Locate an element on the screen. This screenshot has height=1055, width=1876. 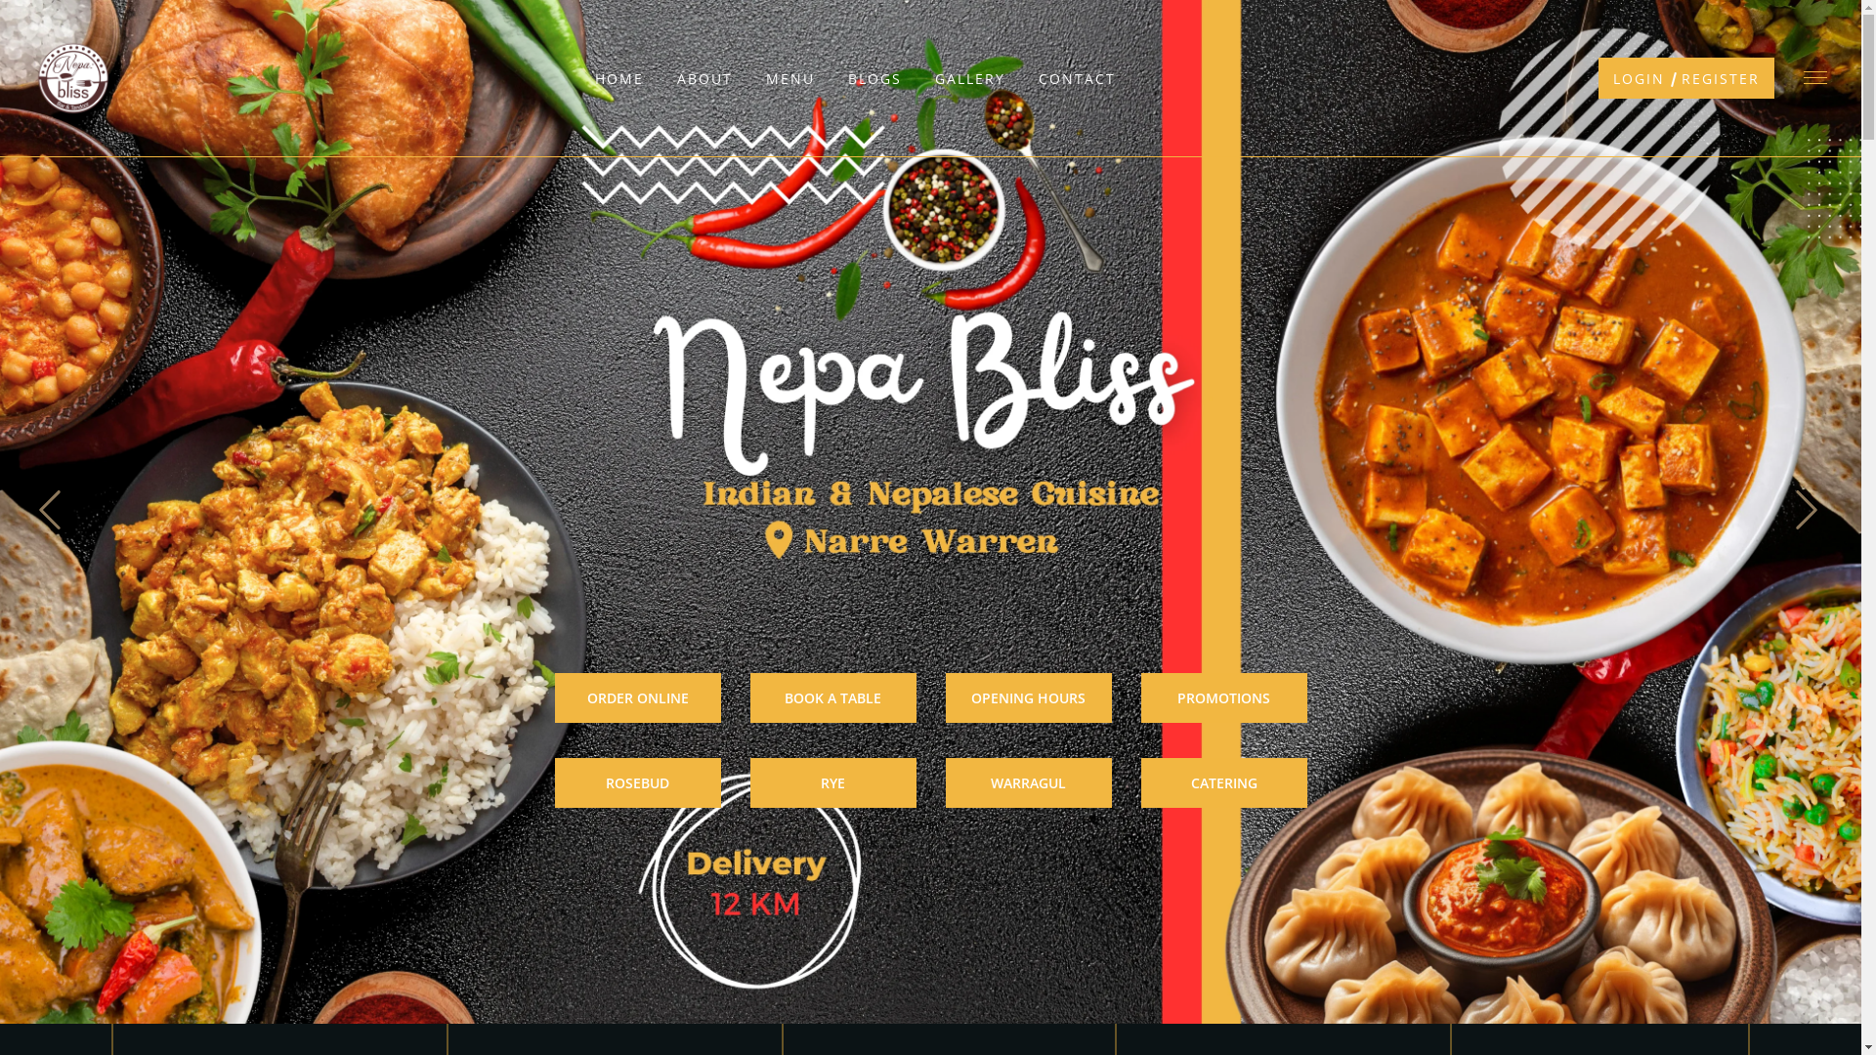
CONTACT is located at coordinates (1077, 78).